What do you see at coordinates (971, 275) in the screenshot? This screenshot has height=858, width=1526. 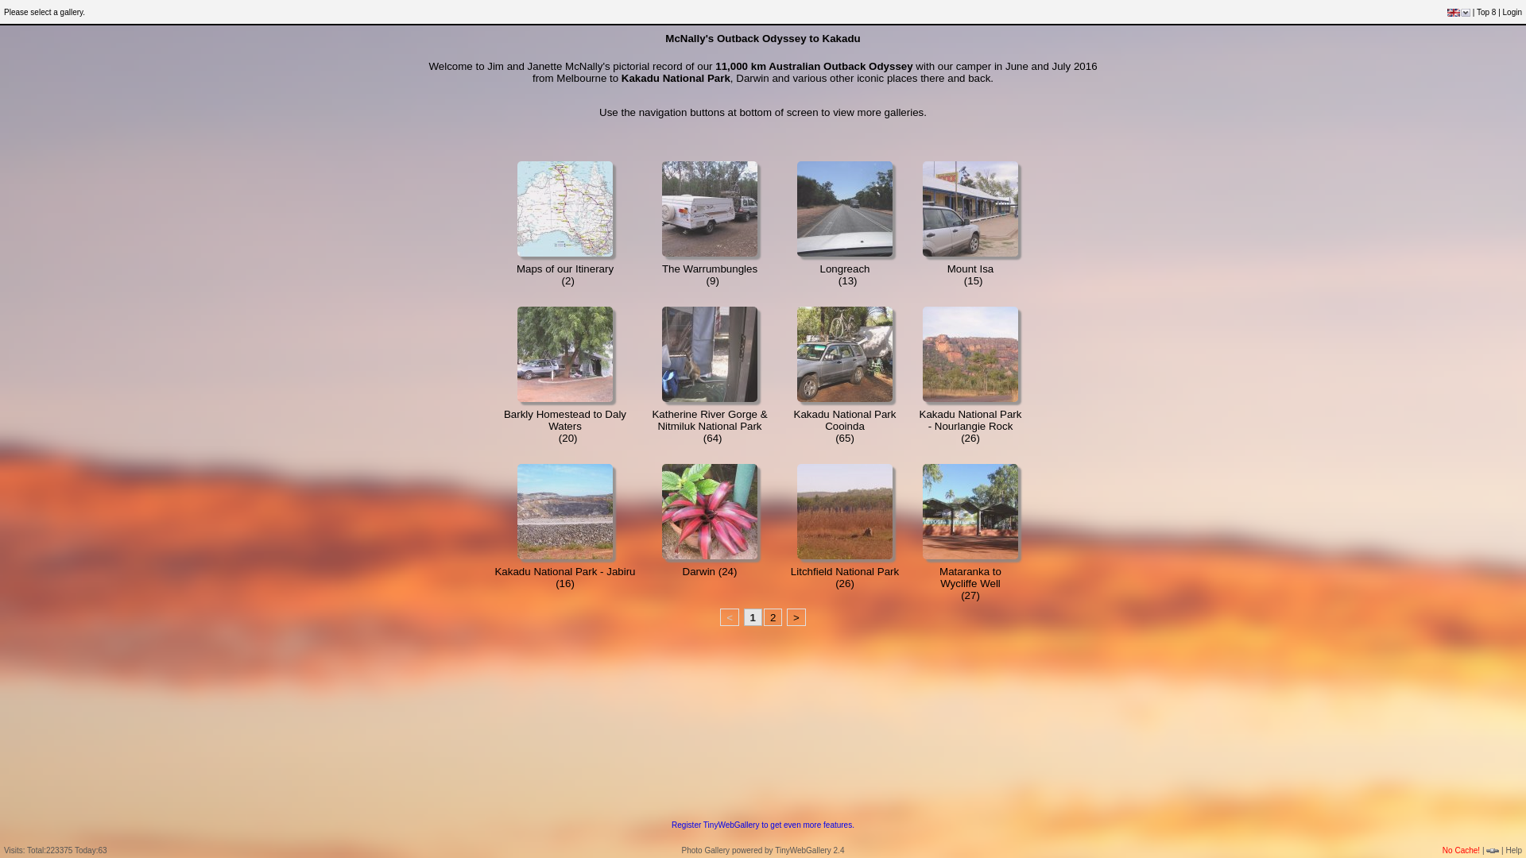 I see `Mount Isa
  (15)` at bounding box center [971, 275].